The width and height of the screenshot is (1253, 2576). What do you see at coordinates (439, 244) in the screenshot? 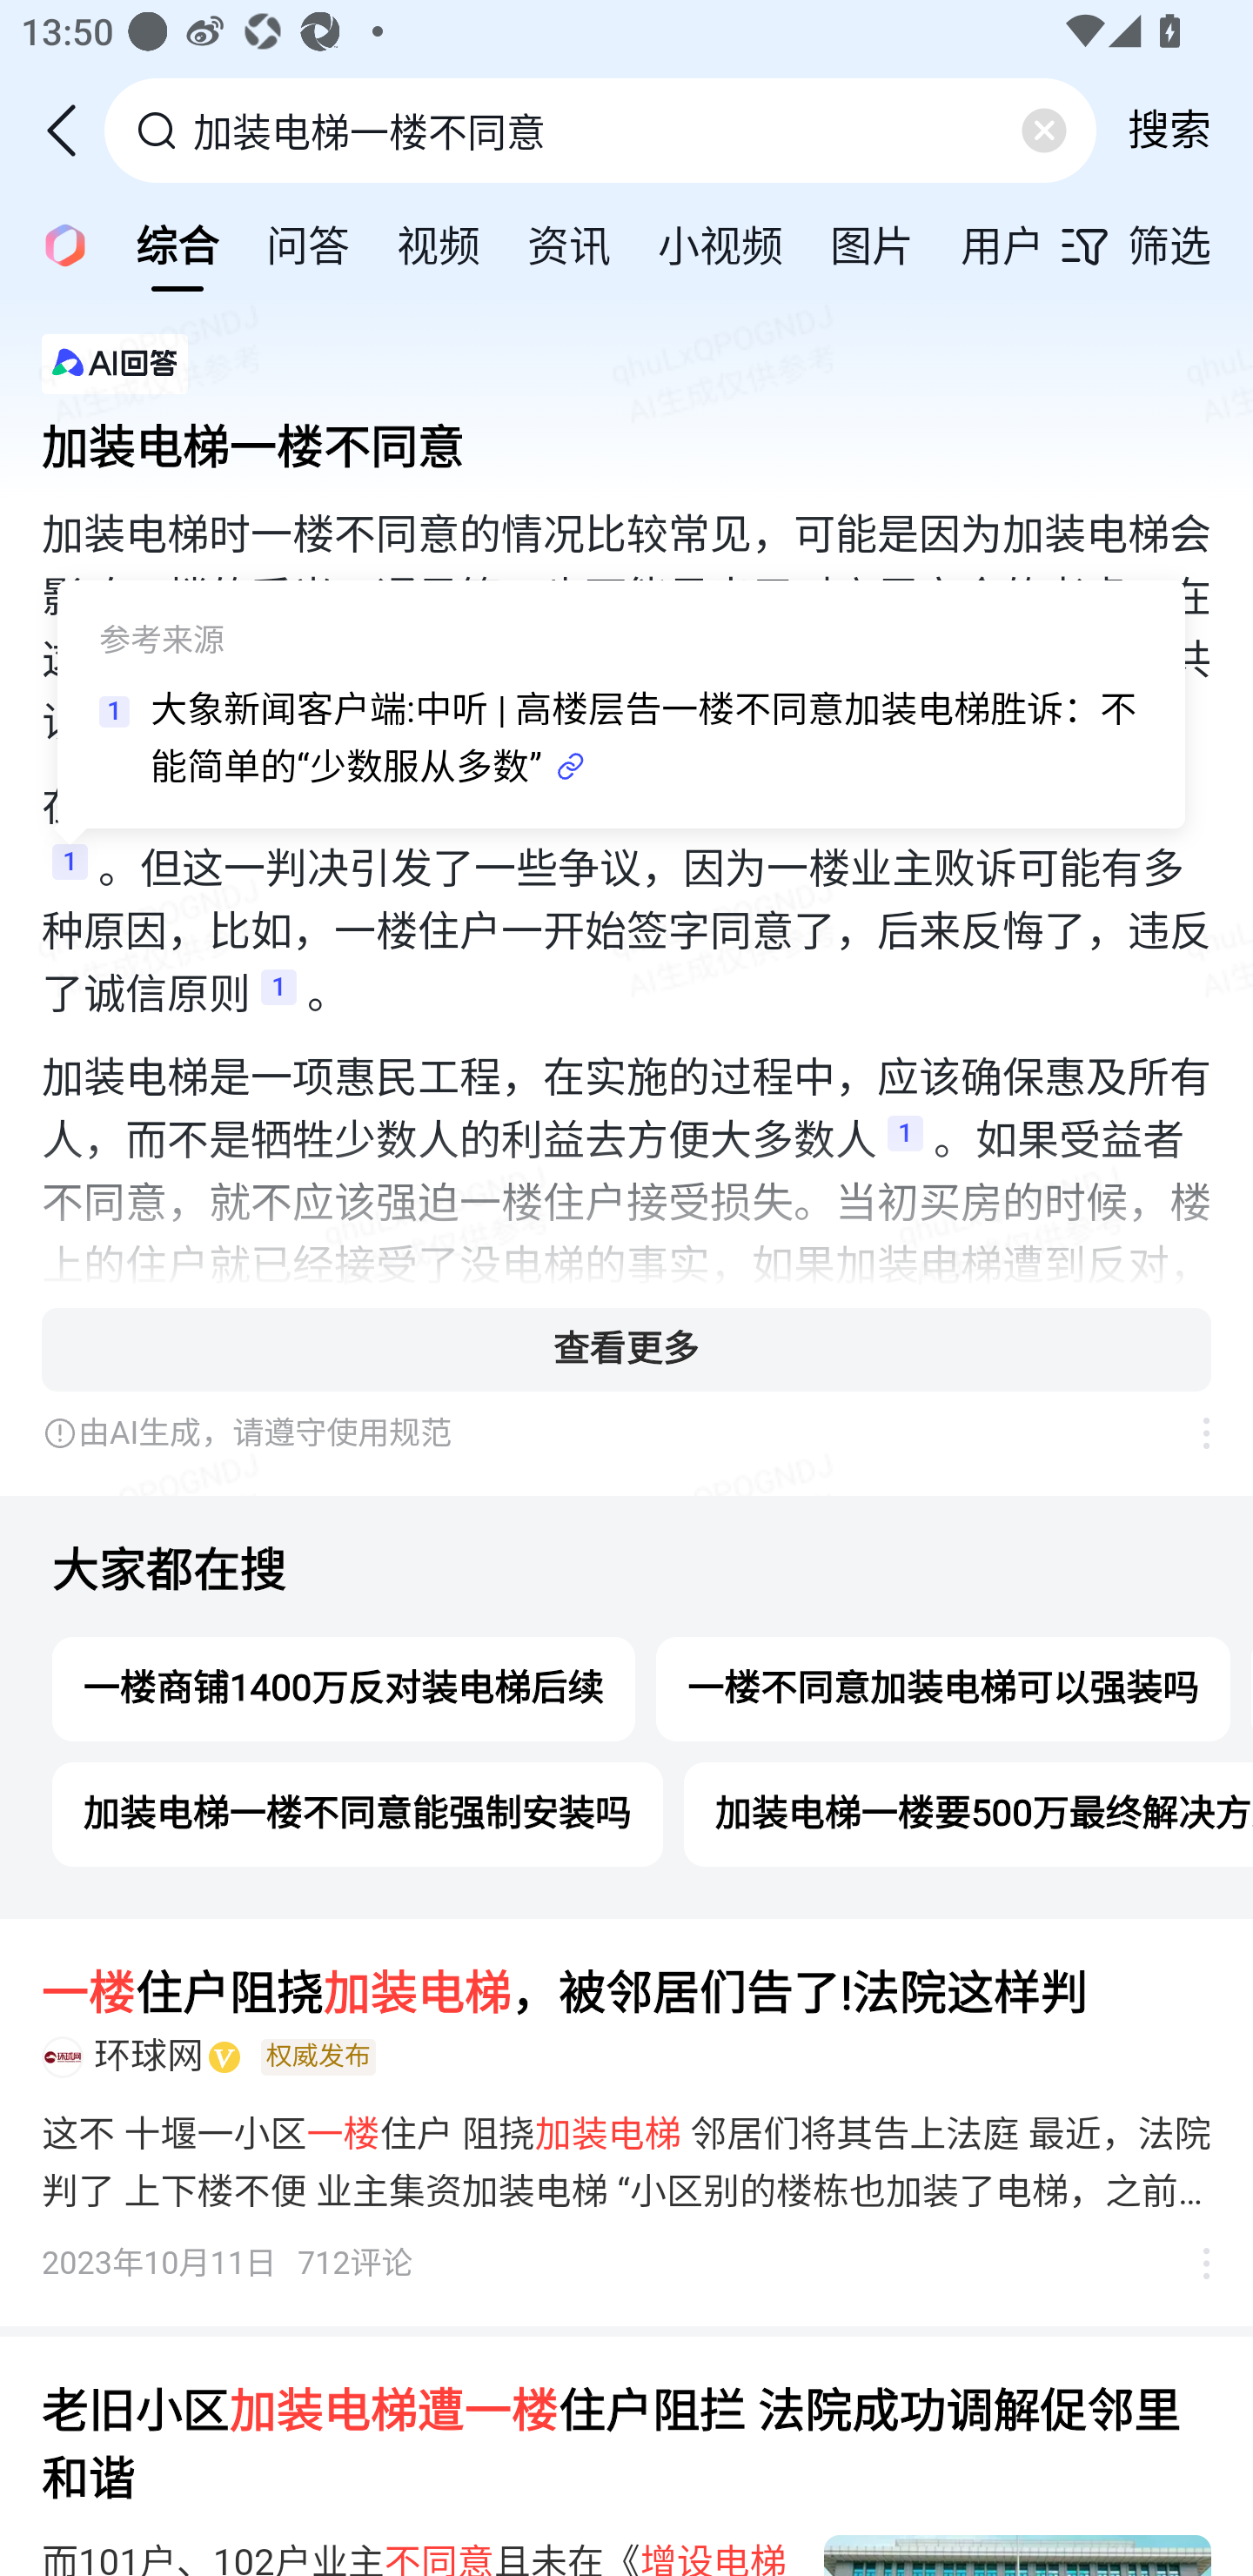
I see `视频` at bounding box center [439, 244].